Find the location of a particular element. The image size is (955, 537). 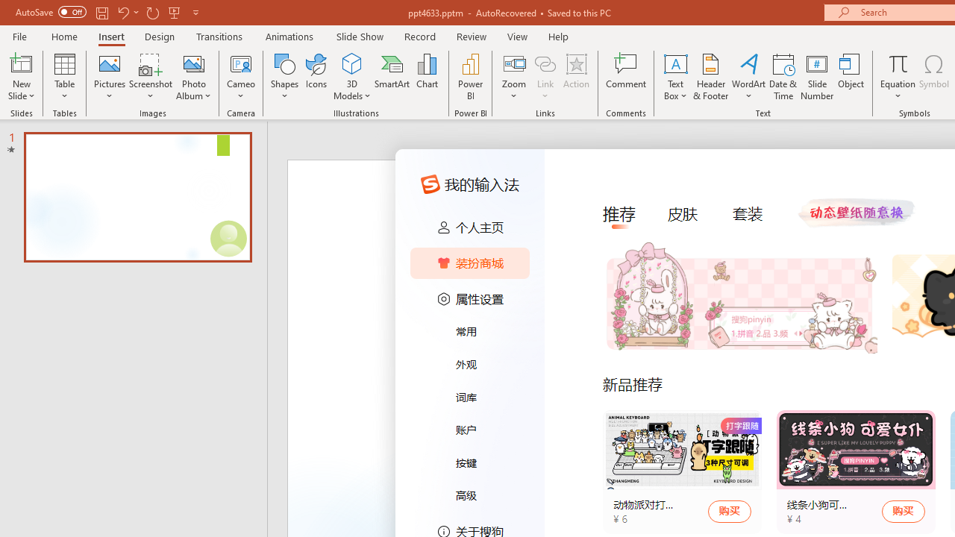

Slide Number is located at coordinates (818, 76).